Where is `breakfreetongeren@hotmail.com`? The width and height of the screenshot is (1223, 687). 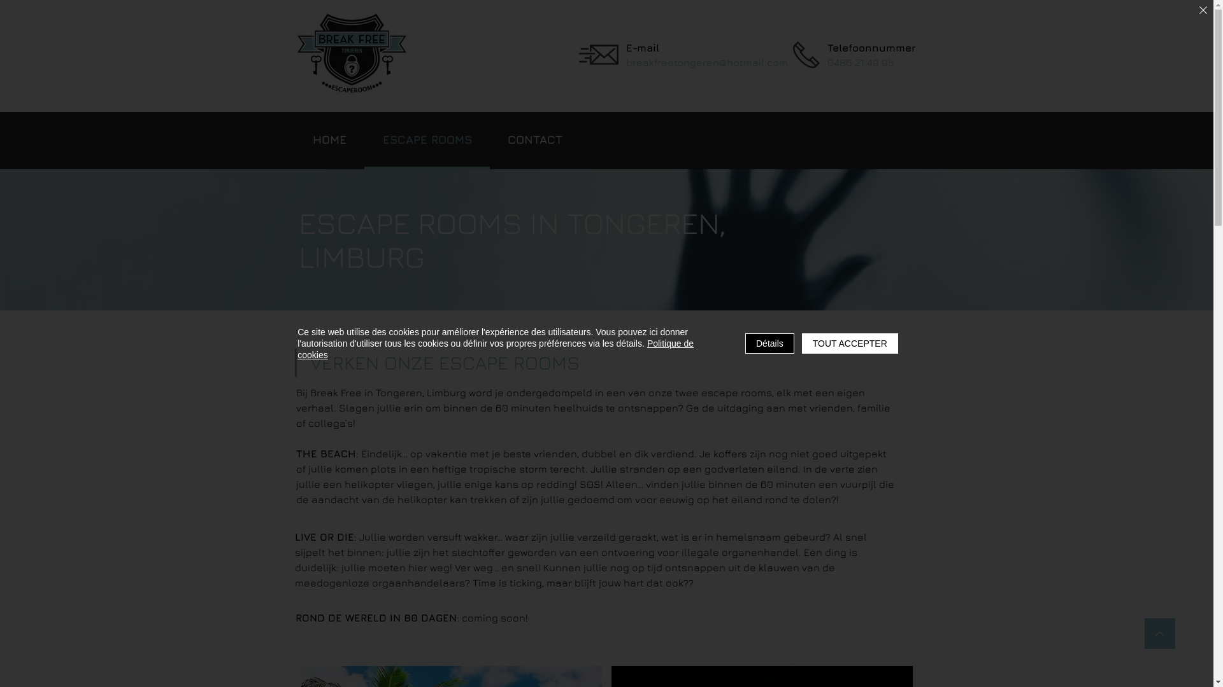
breakfreetongeren@hotmail.com is located at coordinates (706, 62).